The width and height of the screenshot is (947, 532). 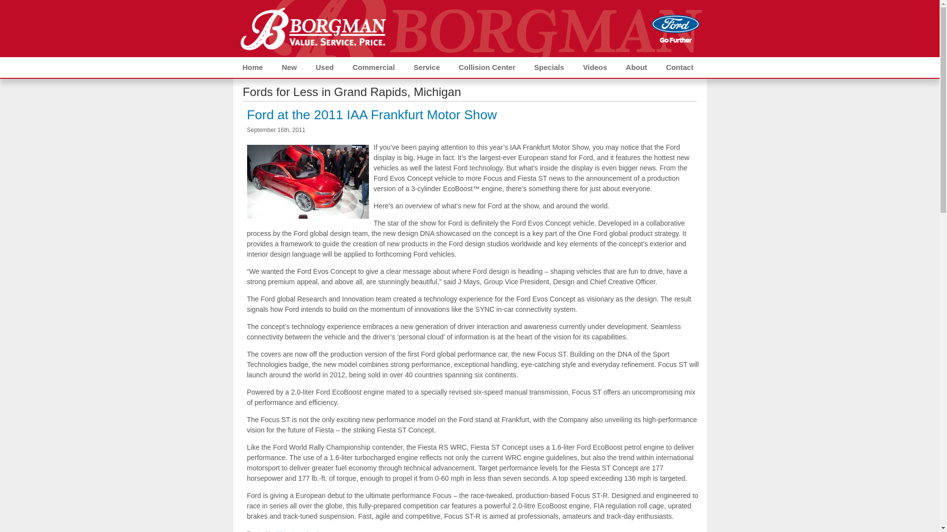 I want to click on Contact, so click(x=679, y=67).